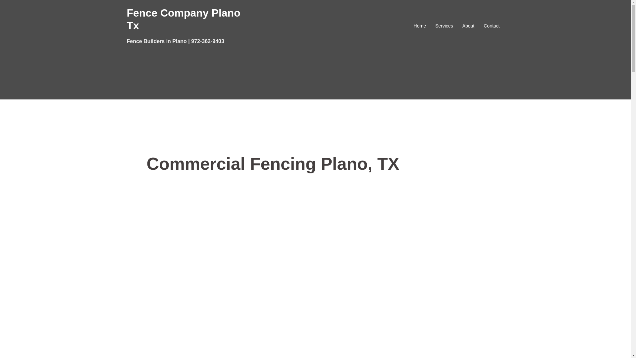 Image resolution: width=636 pixels, height=358 pixels. I want to click on Home, so click(420, 26).